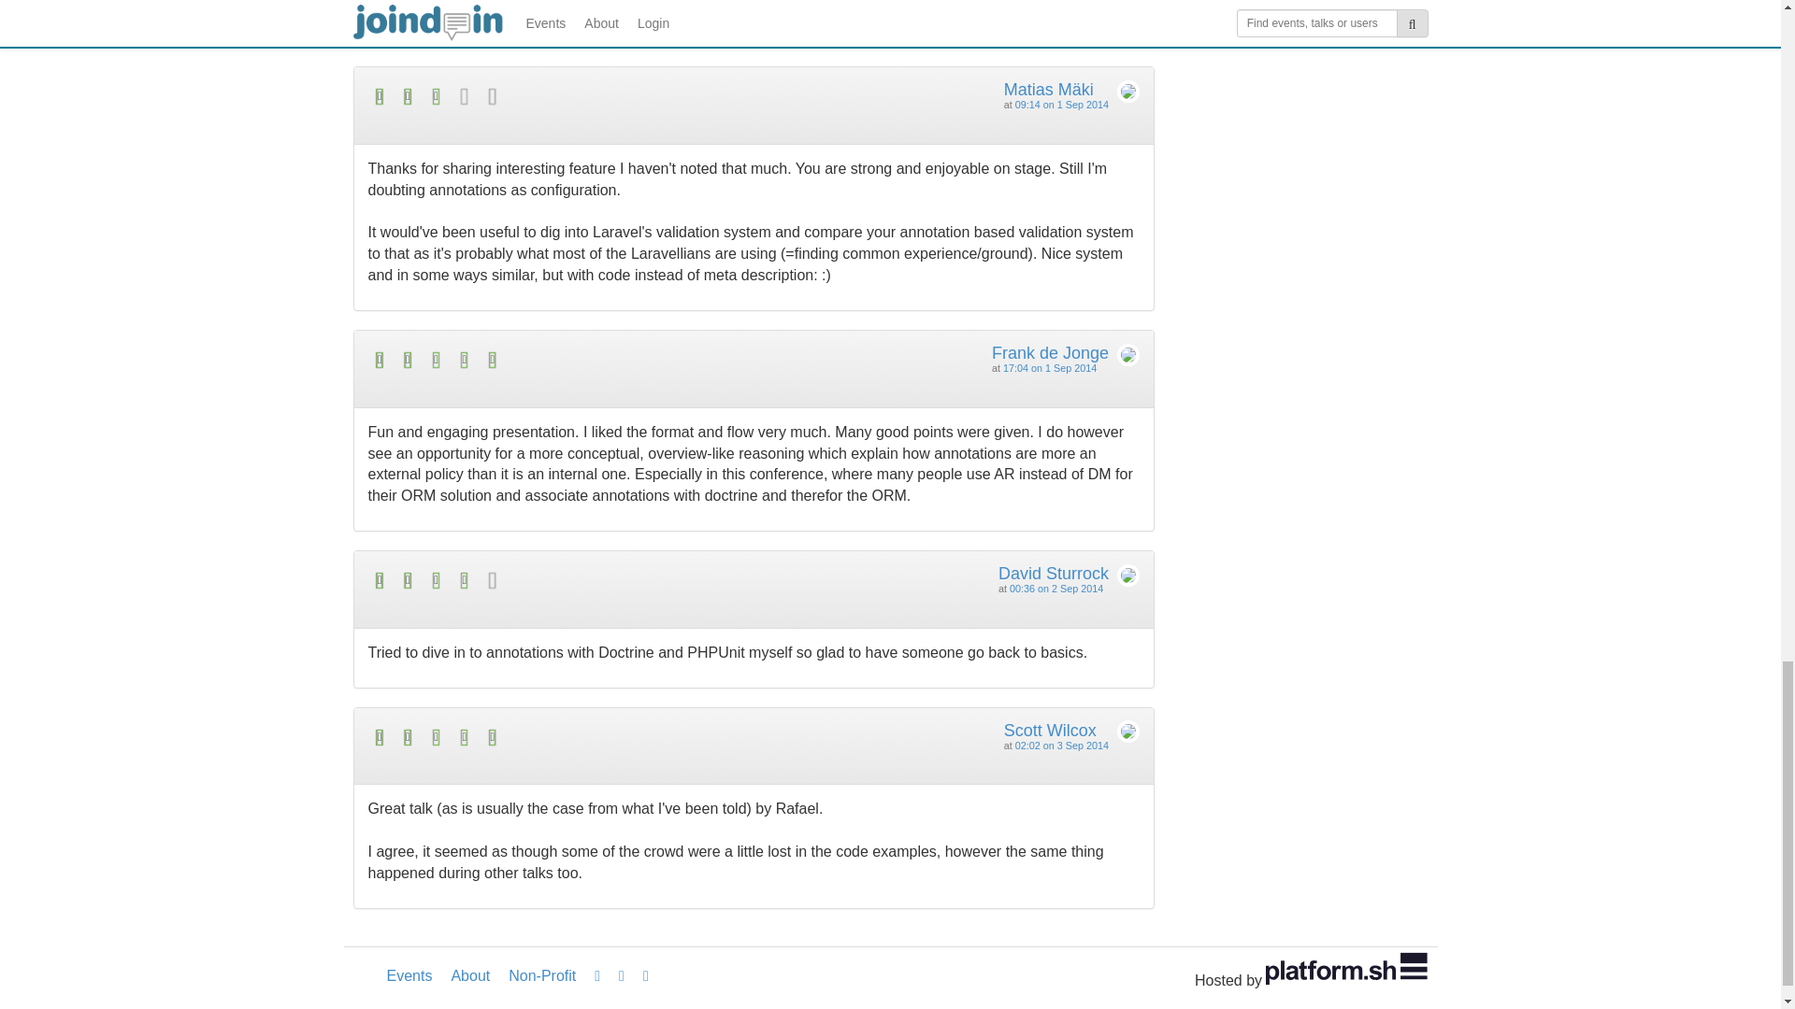 Image resolution: width=1795 pixels, height=1009 pixels. Describe the element at coordinates (561, 360) in the screenshot. I see `Rated 5` at that location.